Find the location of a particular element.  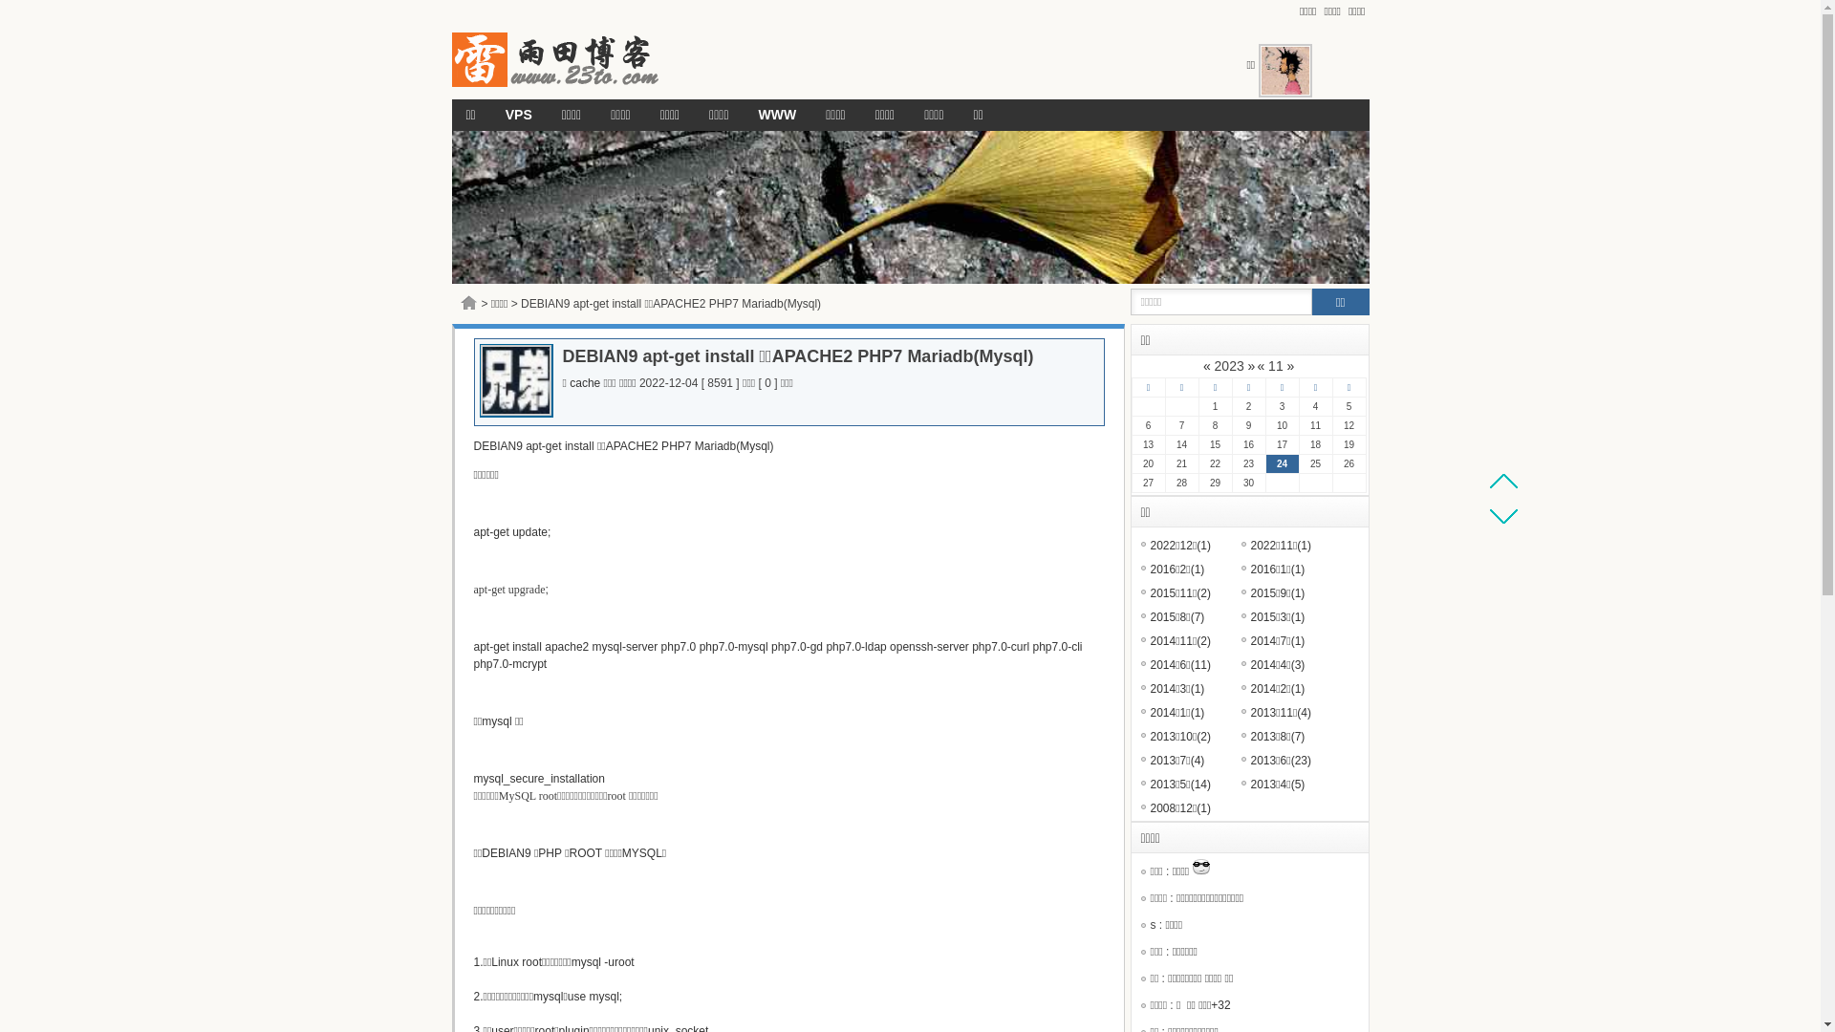

cache is located at coordinates (585, 383).